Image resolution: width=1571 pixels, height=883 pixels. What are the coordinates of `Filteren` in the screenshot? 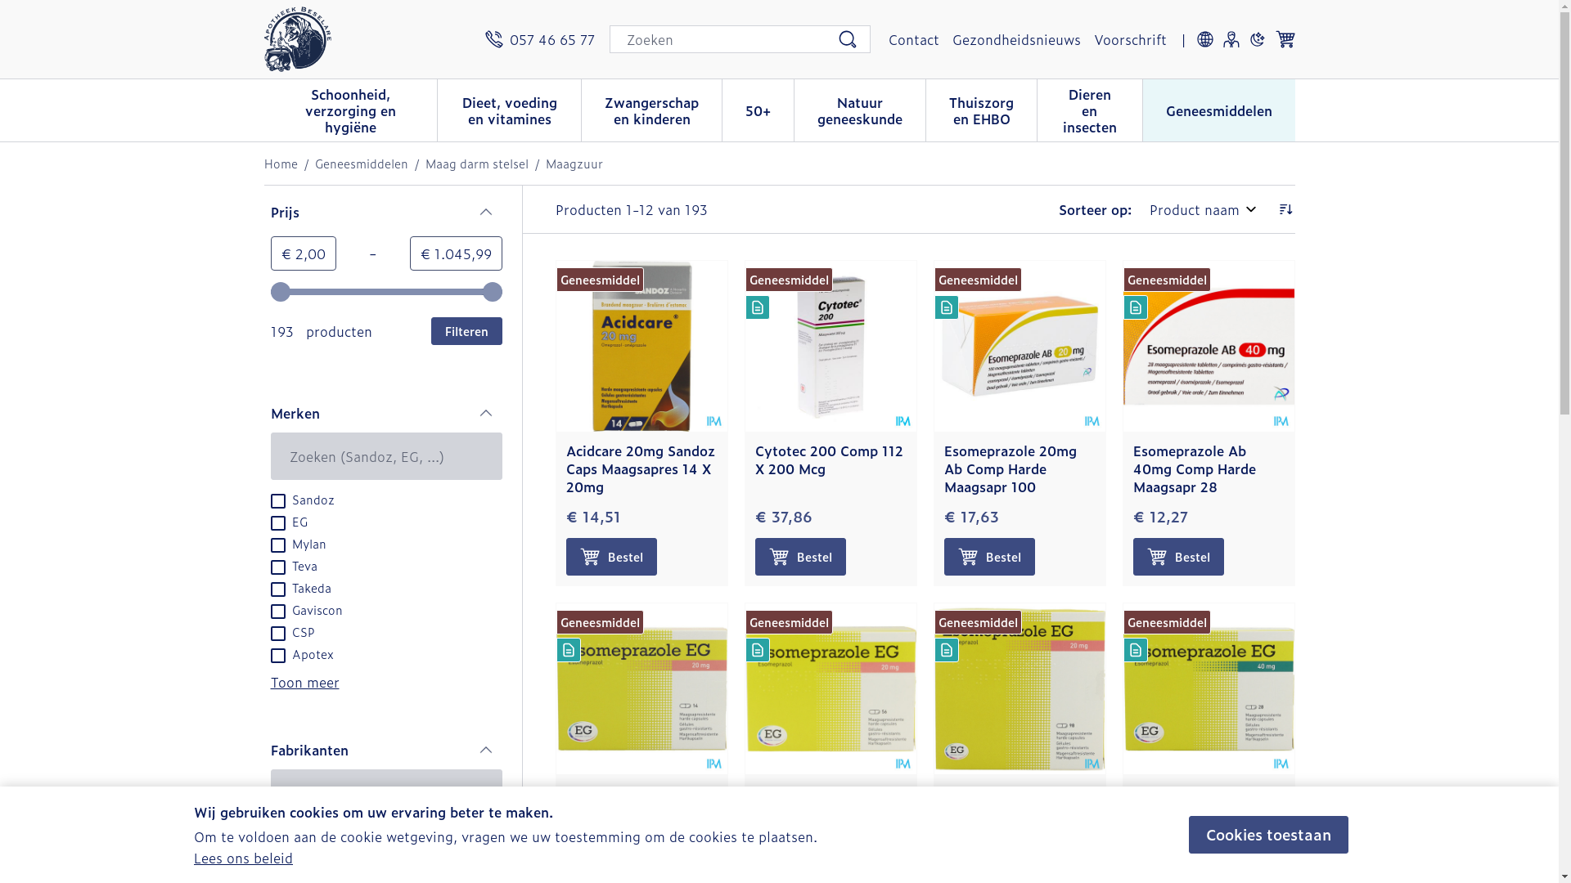 It's located at (466, 331).